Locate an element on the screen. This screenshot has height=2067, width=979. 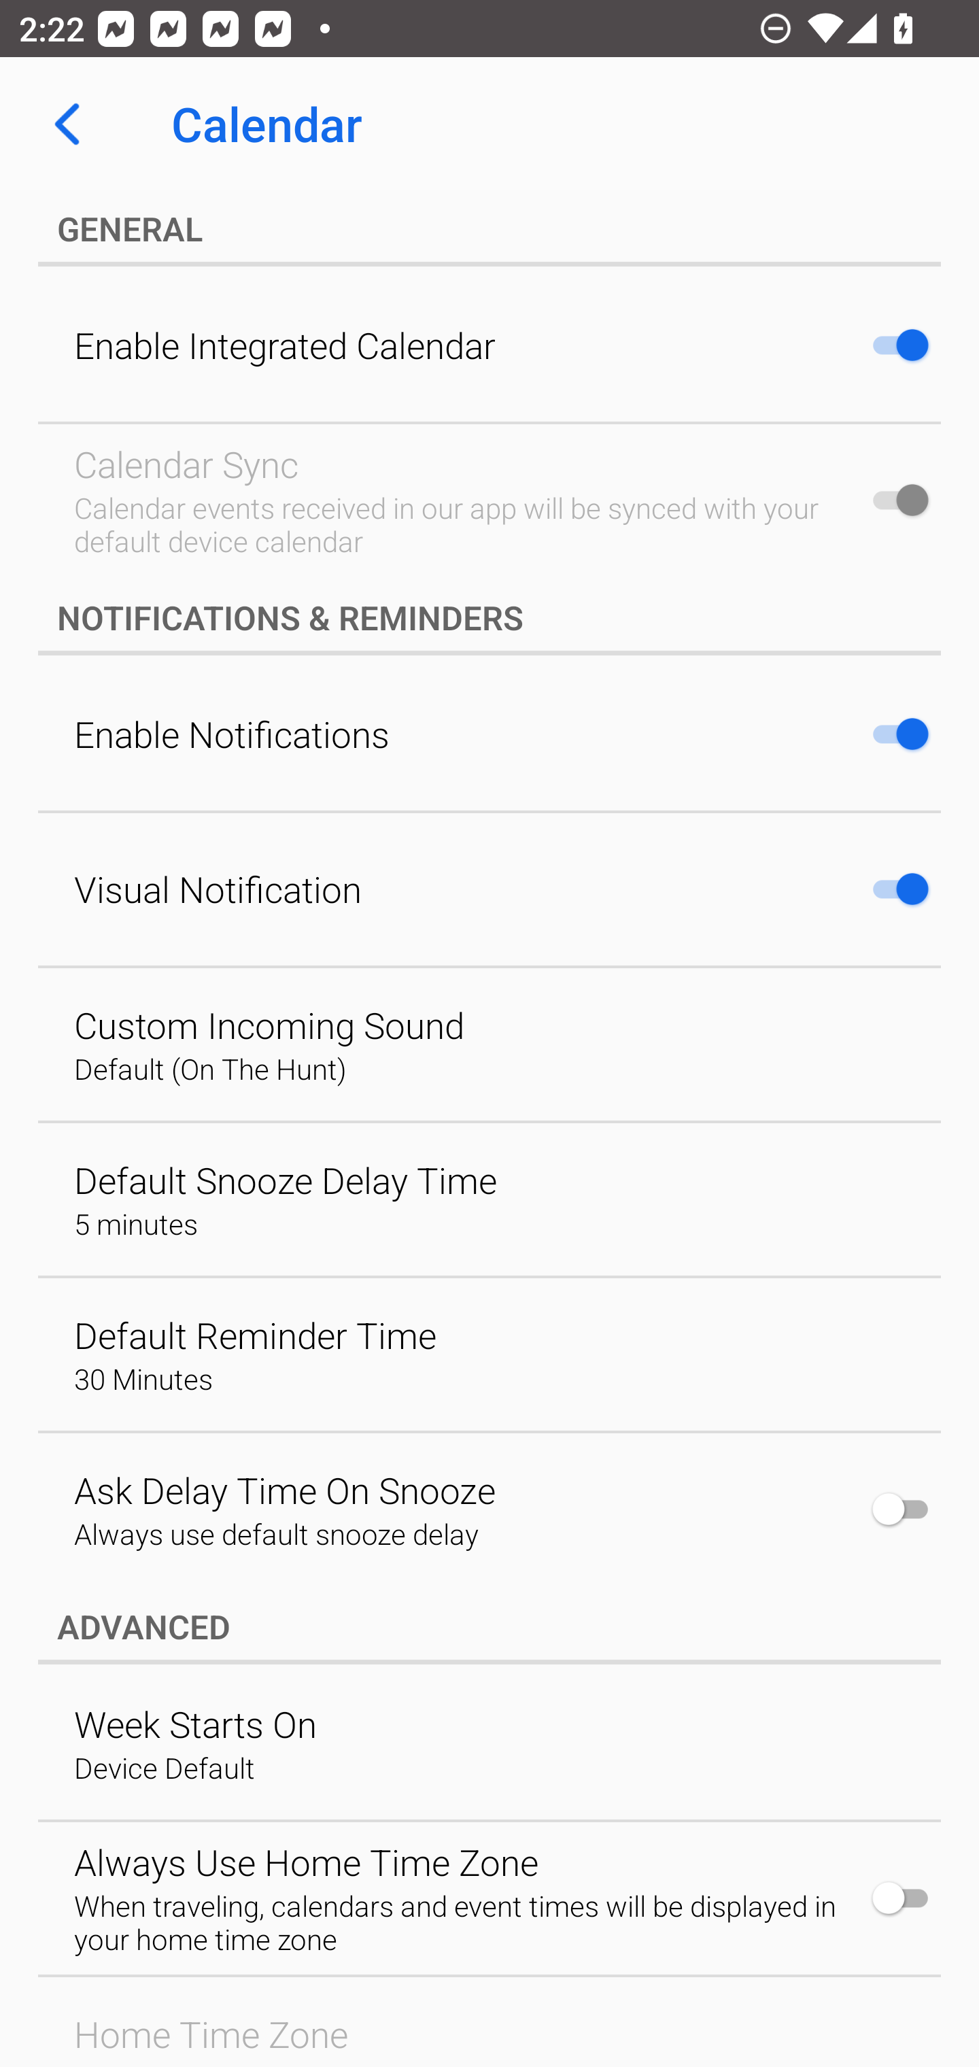
Default Reminder Time 30 Minutes is located at coordinates (489, 1353).